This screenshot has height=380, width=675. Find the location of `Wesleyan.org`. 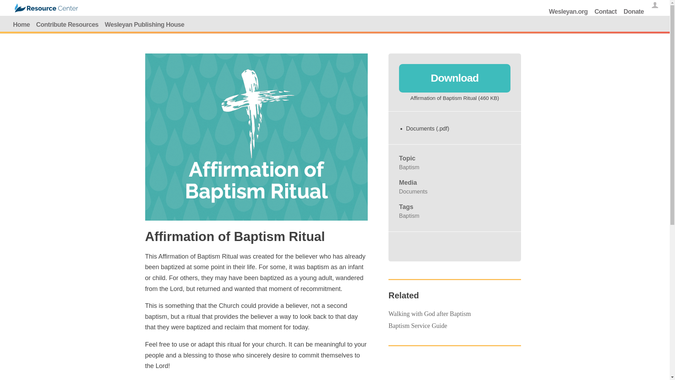

Wesleyan.org is located at coordinates (568, 11).